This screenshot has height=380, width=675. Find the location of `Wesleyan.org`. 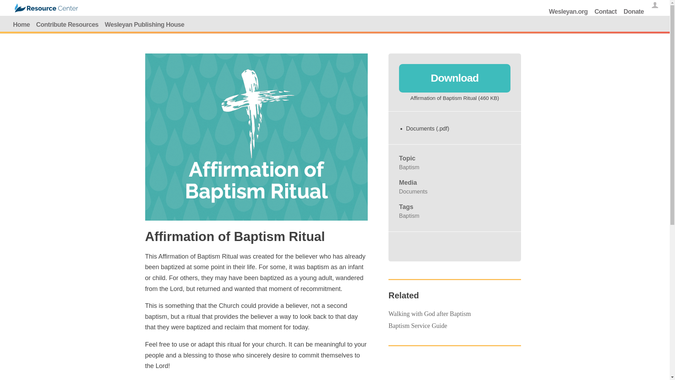

Wesleyan.org is located at coordinates (568, 11).